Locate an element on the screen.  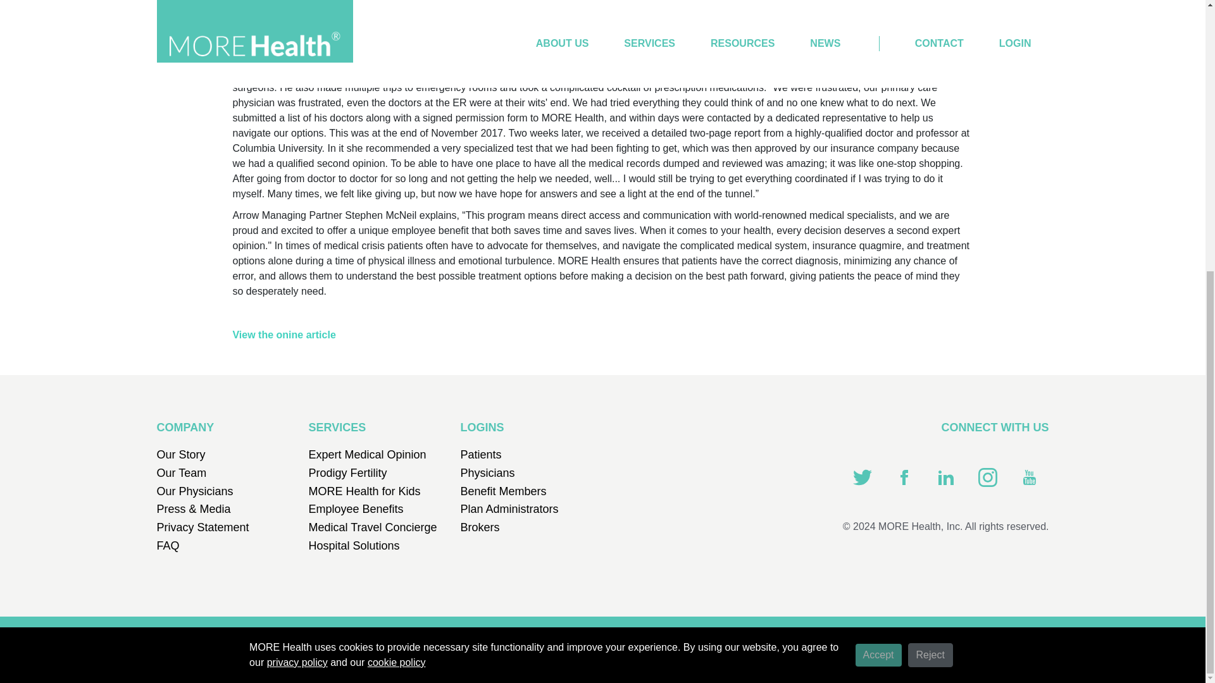
Hospital Solutions is located at coordinates (354, 545).